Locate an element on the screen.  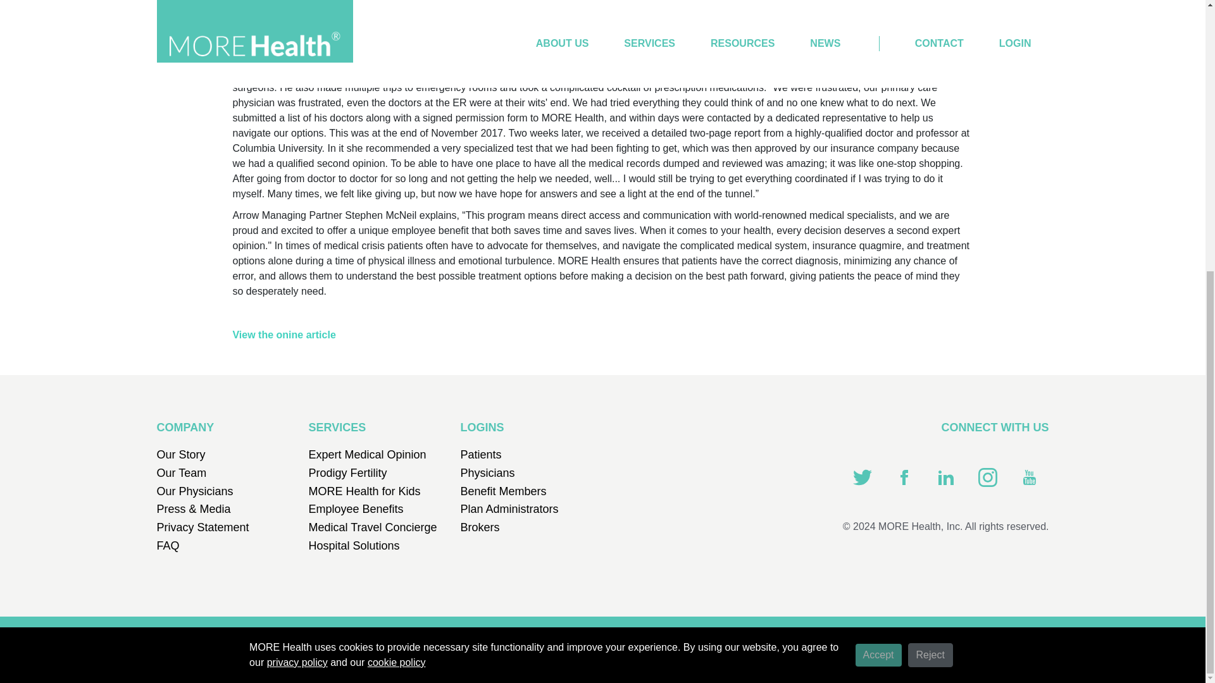
Hospital Solutions is located at coordinates (354, 545).